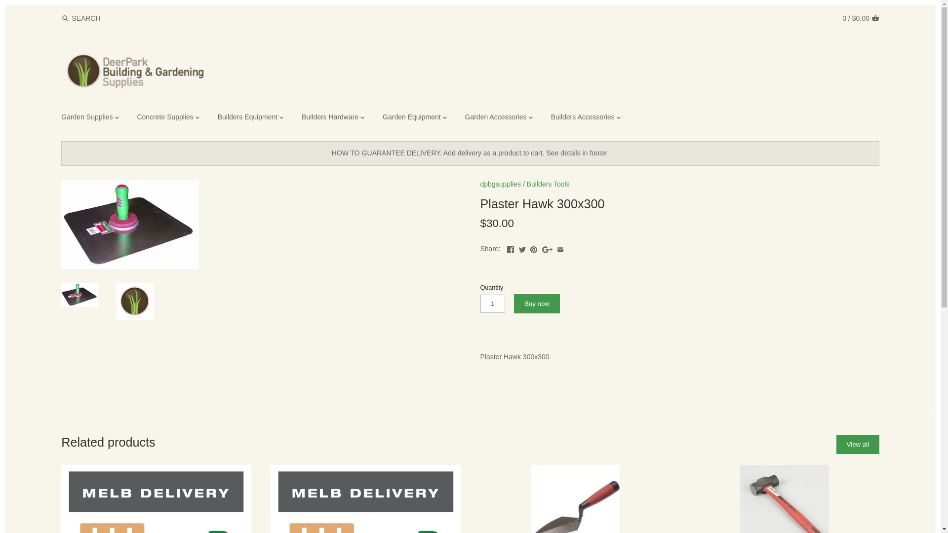  Describe the element at coordinates (165, 118) in the screenshot. I see `Concrete Supplies` at that location.